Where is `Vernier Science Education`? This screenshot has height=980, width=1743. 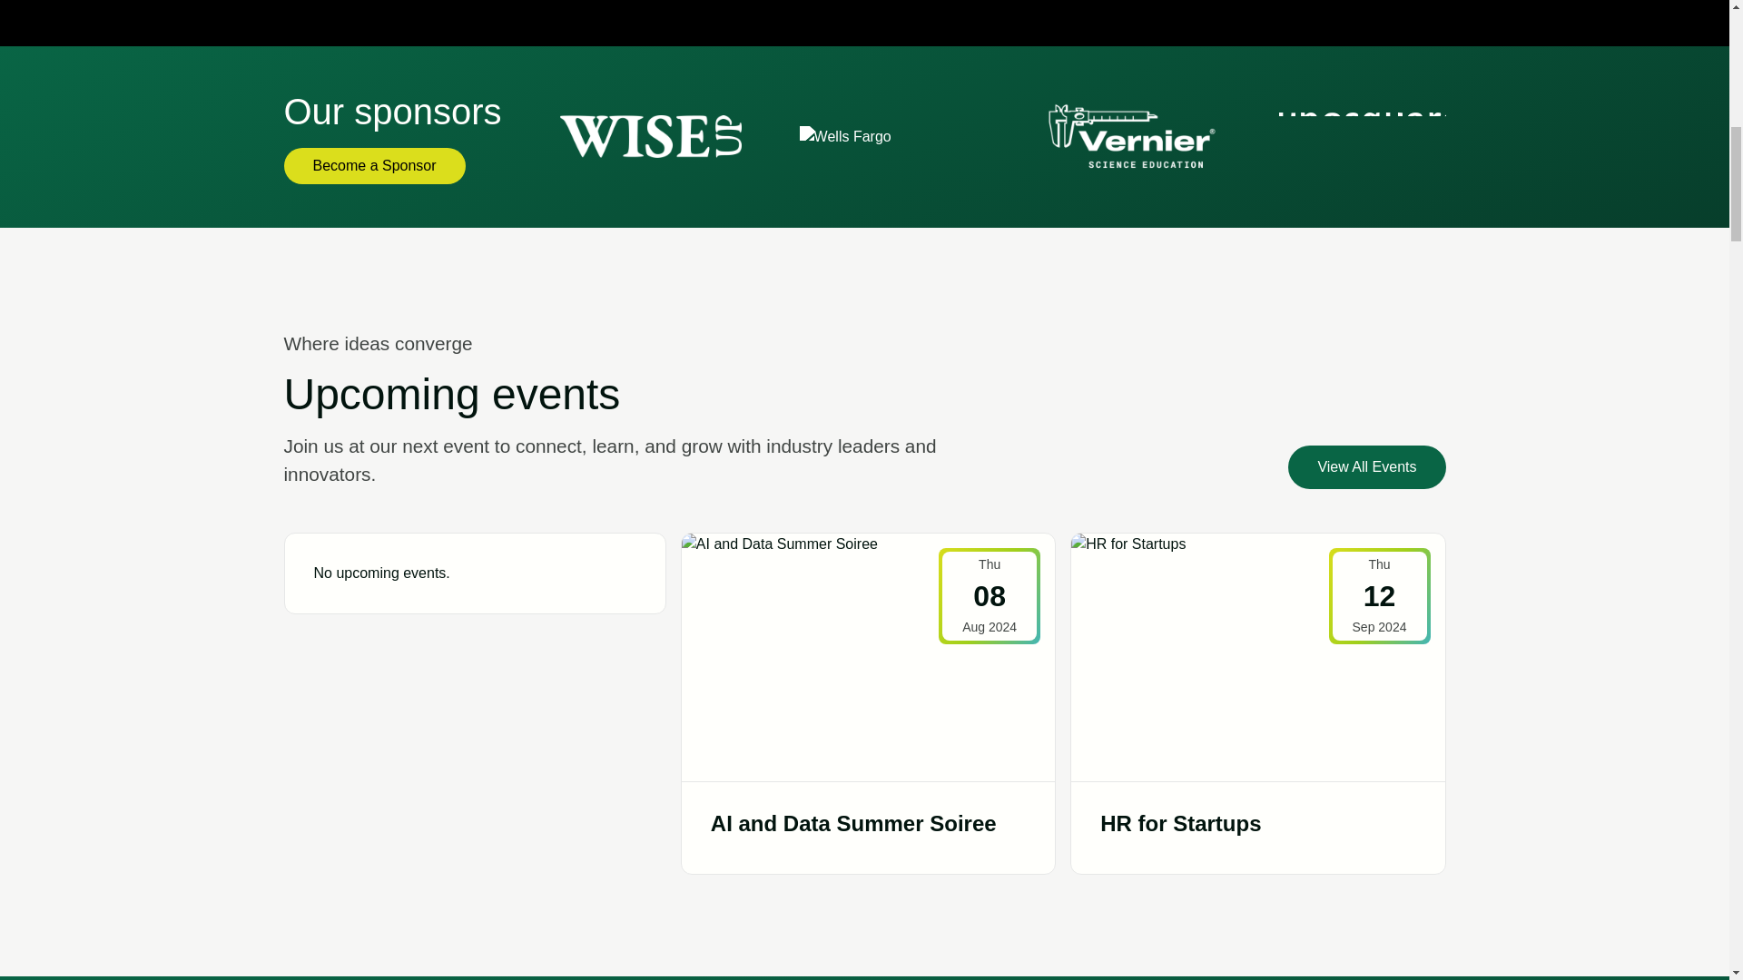 Vernier Science Education is located at coordinates (1129, 136).